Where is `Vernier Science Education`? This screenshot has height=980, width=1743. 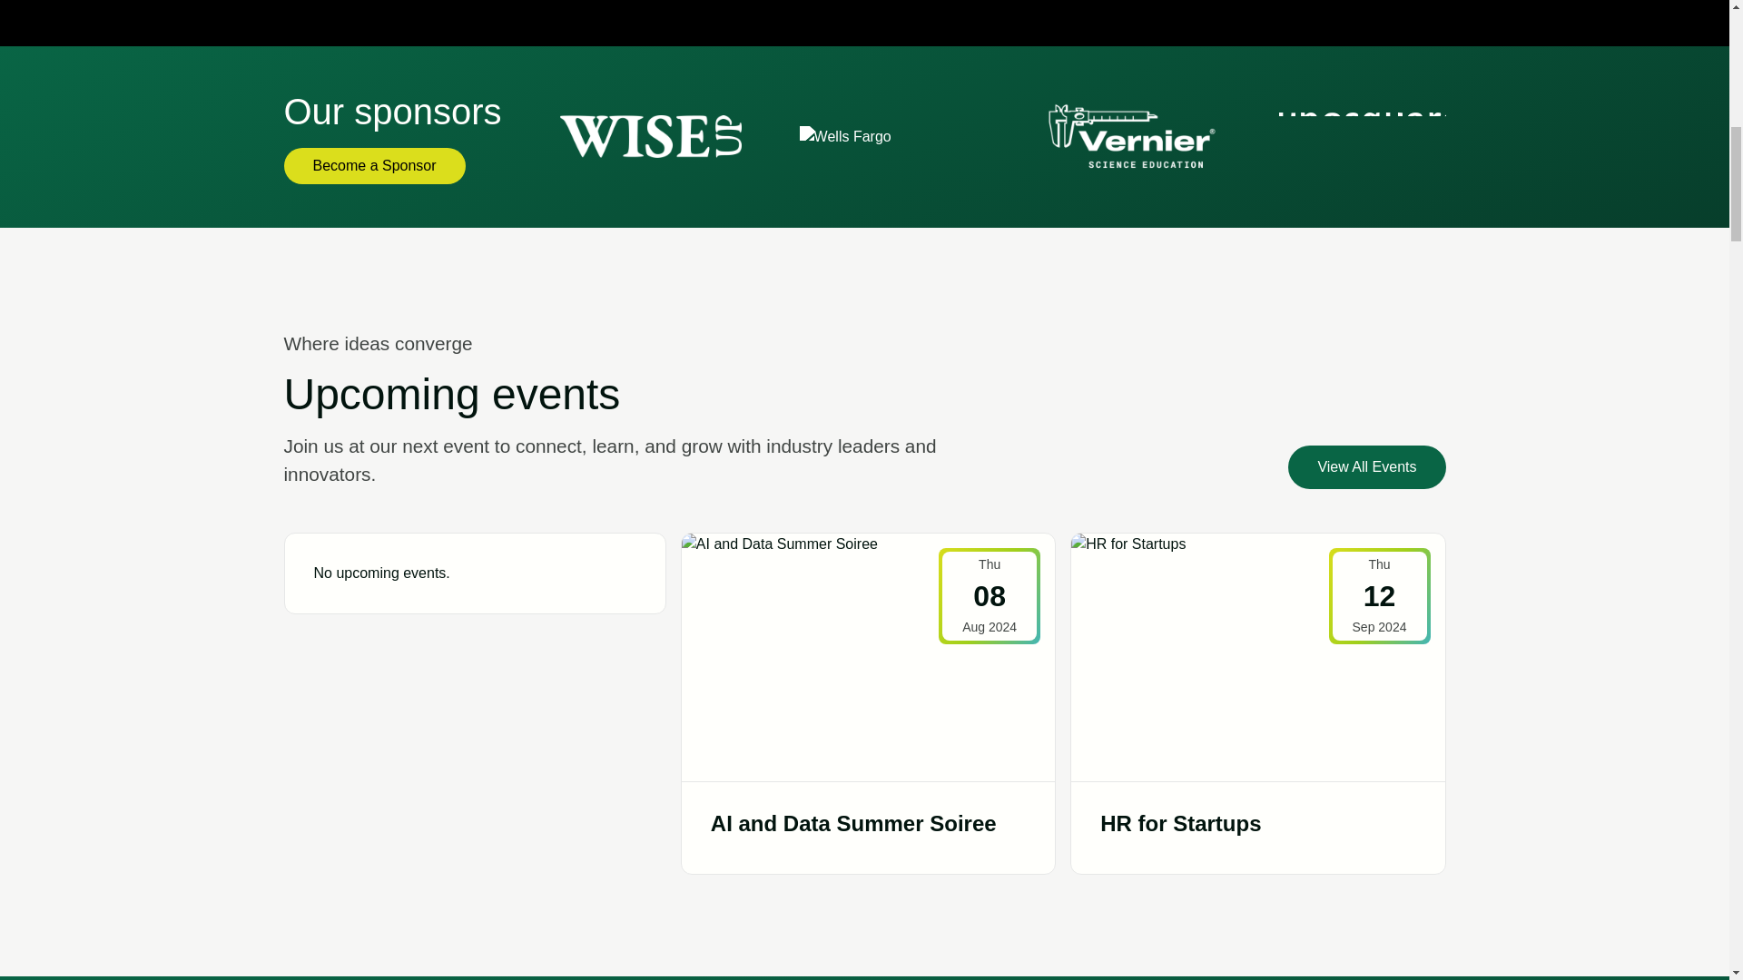 Vernier Science Education is located at coordinates (1129, 136).